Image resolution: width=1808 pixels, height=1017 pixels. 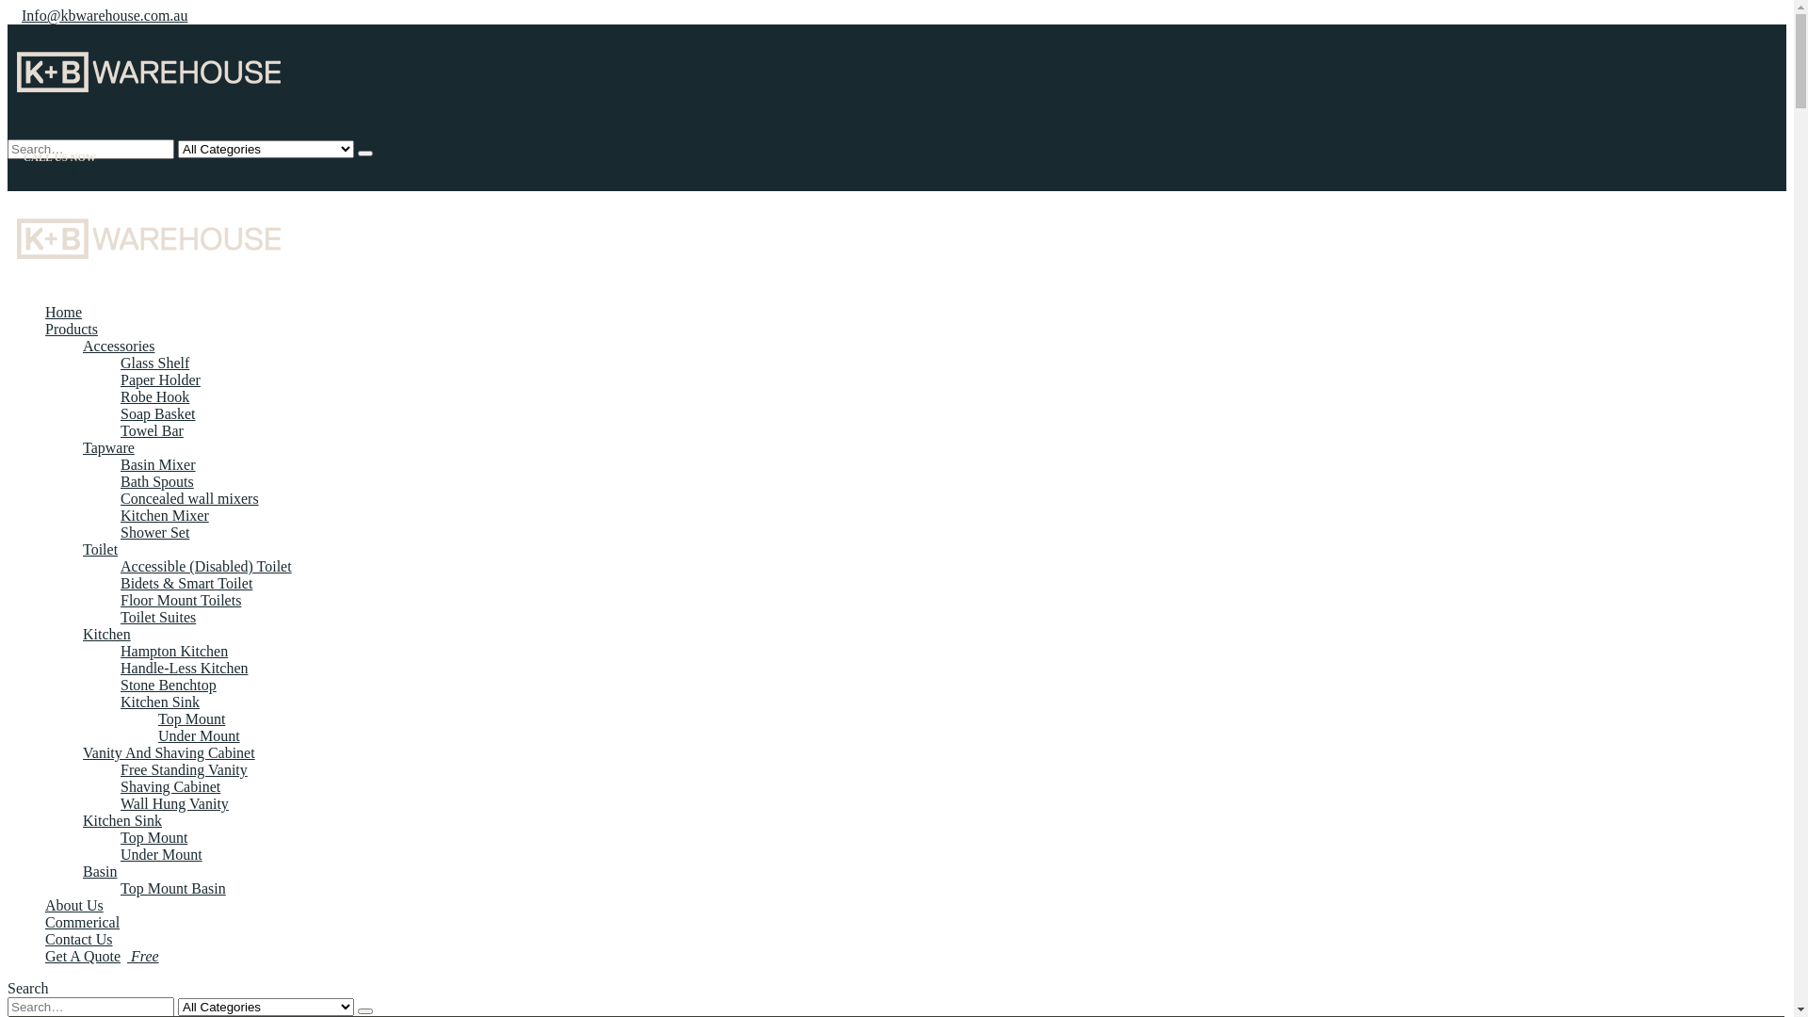 What do you see at coordinates (192, 814) in the screenshot?
I see `Top Mount` at bounding box center [192, 814].